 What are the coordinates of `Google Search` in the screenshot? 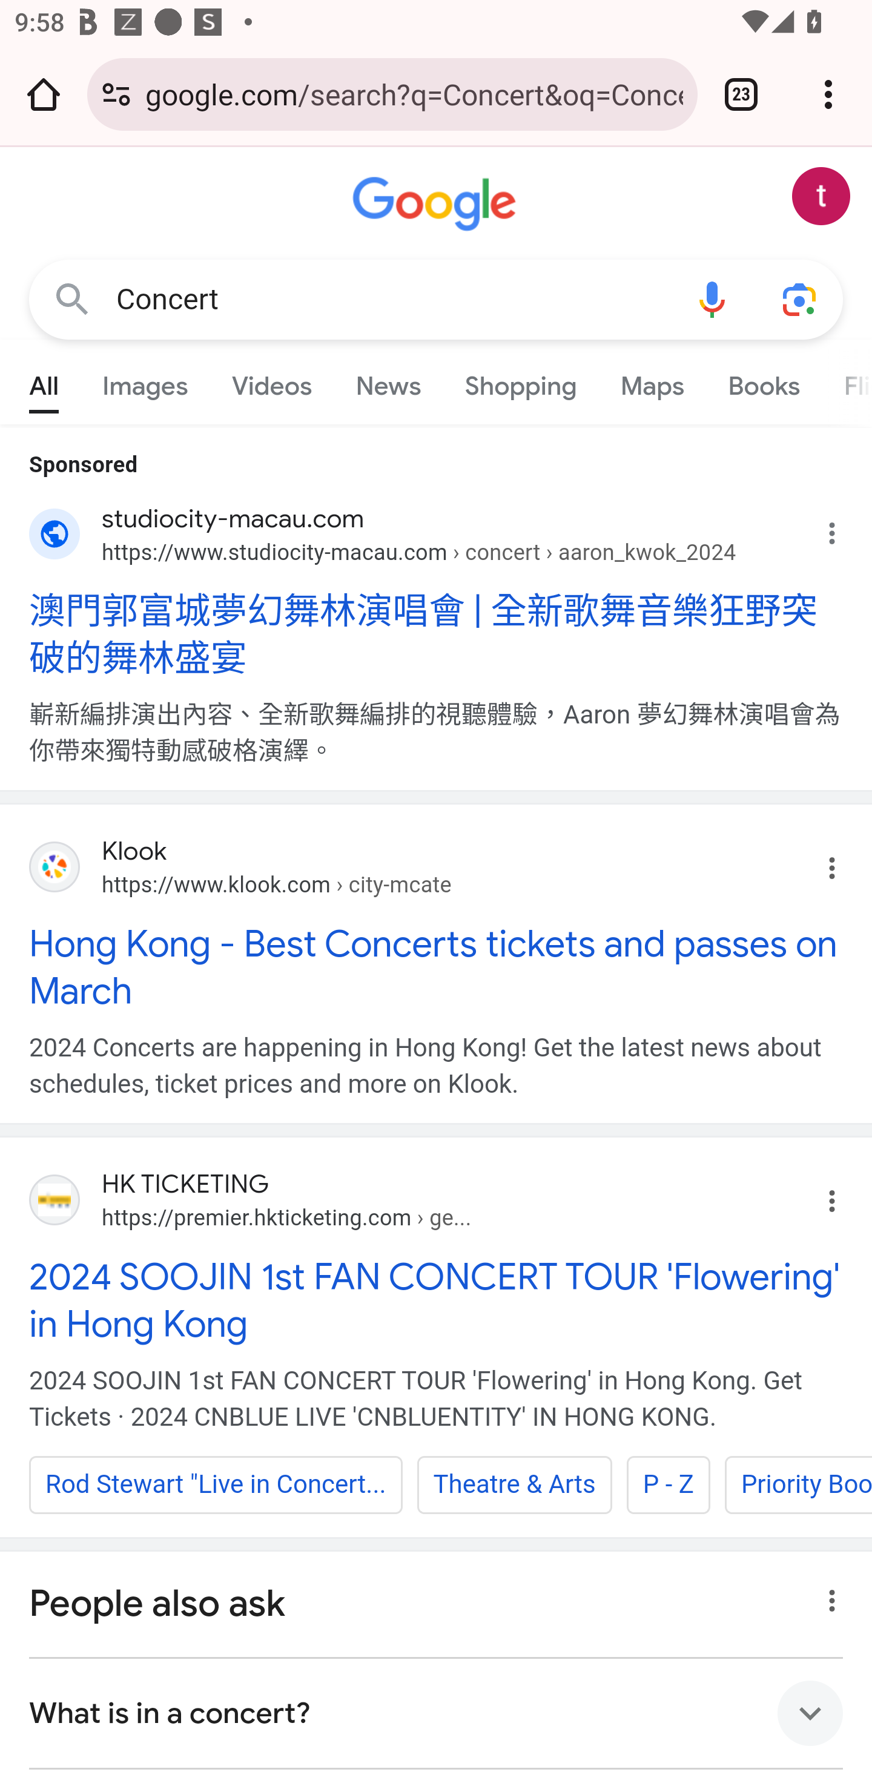 It's located at (72, 300).